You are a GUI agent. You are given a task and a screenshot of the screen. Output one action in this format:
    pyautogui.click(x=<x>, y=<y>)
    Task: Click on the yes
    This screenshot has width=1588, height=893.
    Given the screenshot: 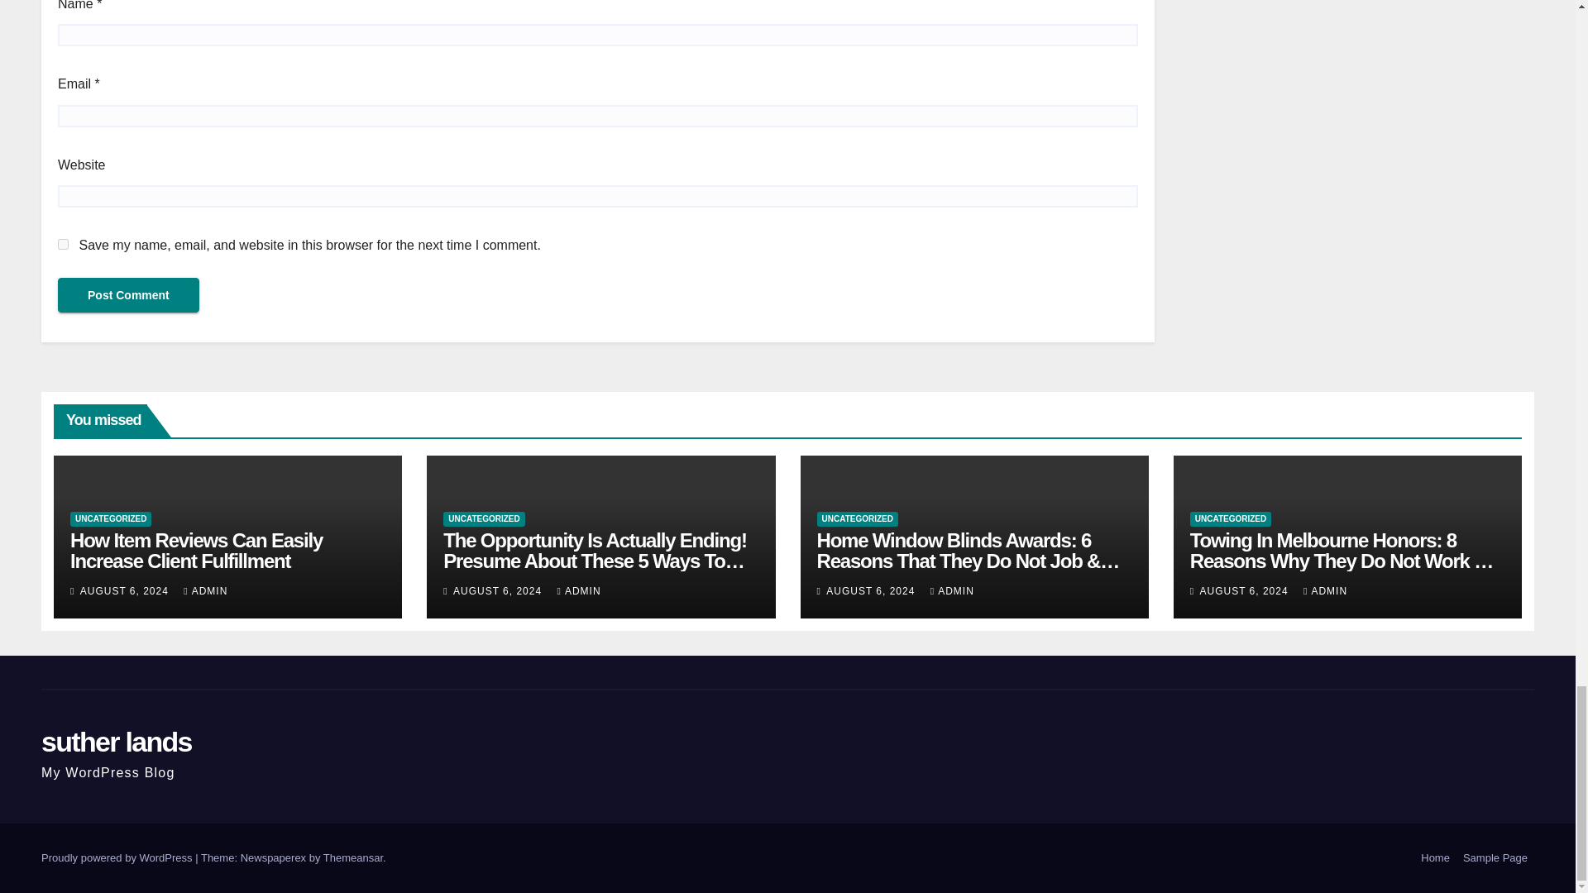 What is the action you would take?
    pyautogui.click(x=63, y=245)
    